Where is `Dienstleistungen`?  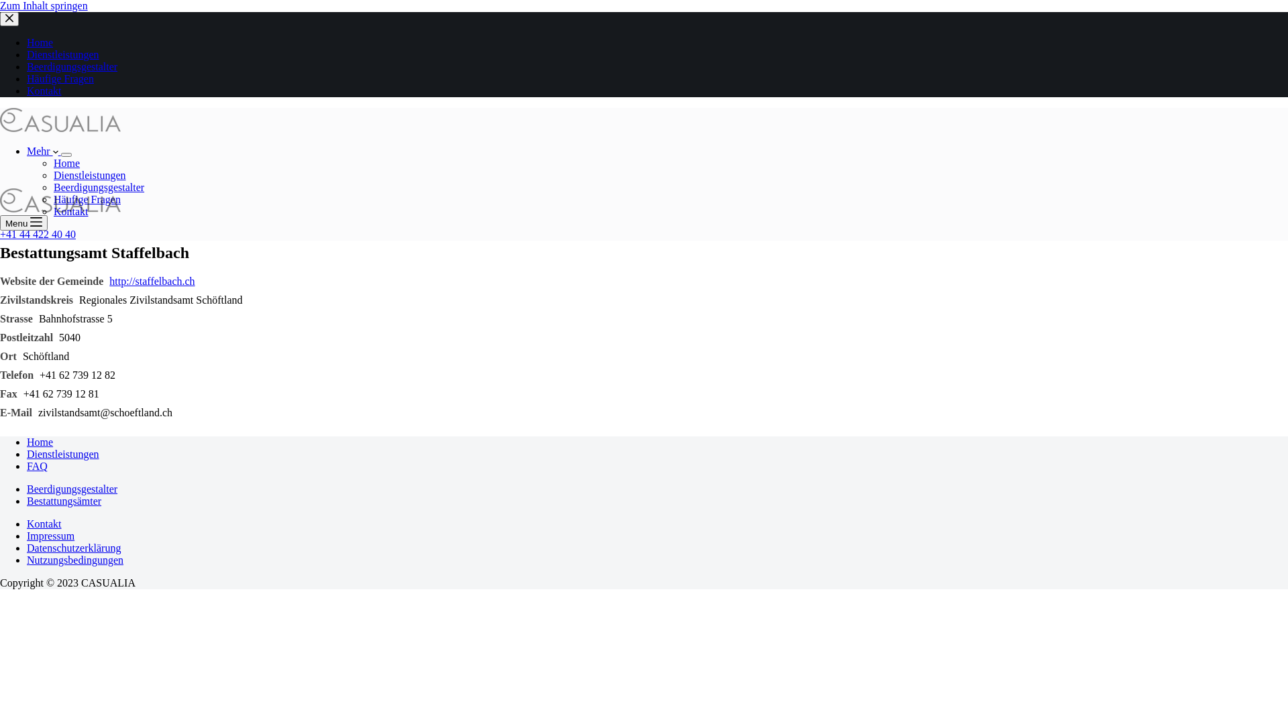
Dienstleistungen is located at coordinates (90, 176).